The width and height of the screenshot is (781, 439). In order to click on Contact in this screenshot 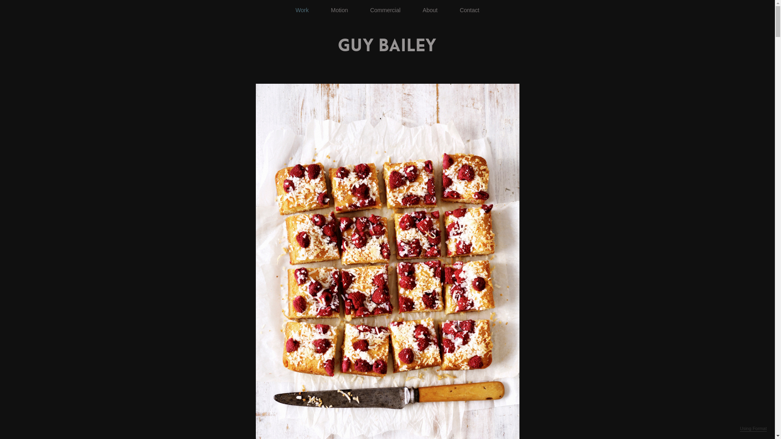, I will do `click(469, 10)`.